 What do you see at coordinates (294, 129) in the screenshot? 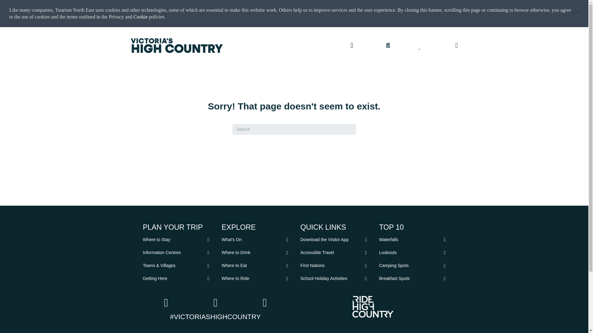
I see `Type and press Enter to search.` at bounding box center [294, 129].